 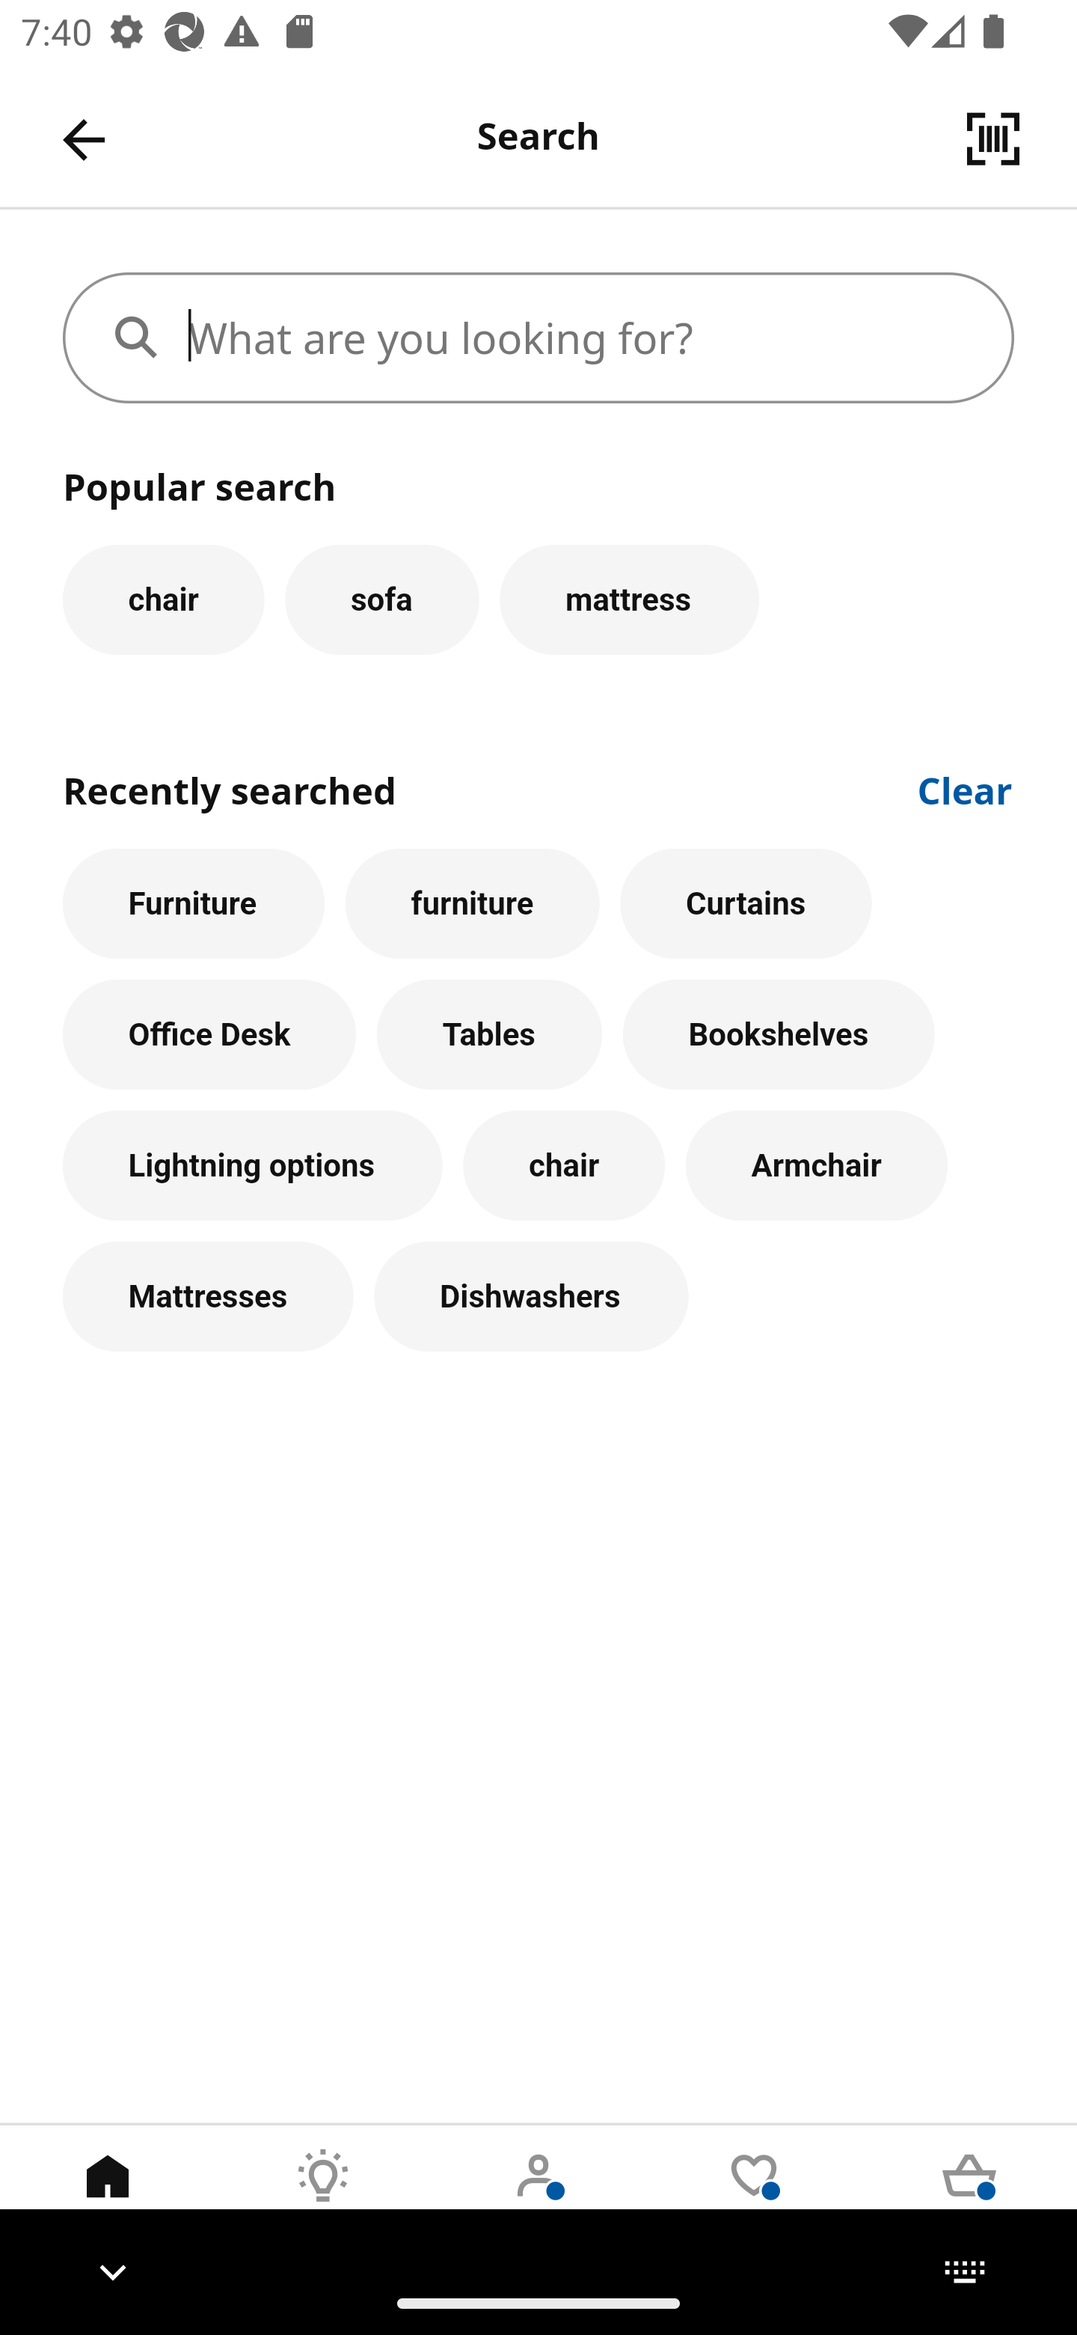 I want to click on Furniture, so click(x=193, y=903).